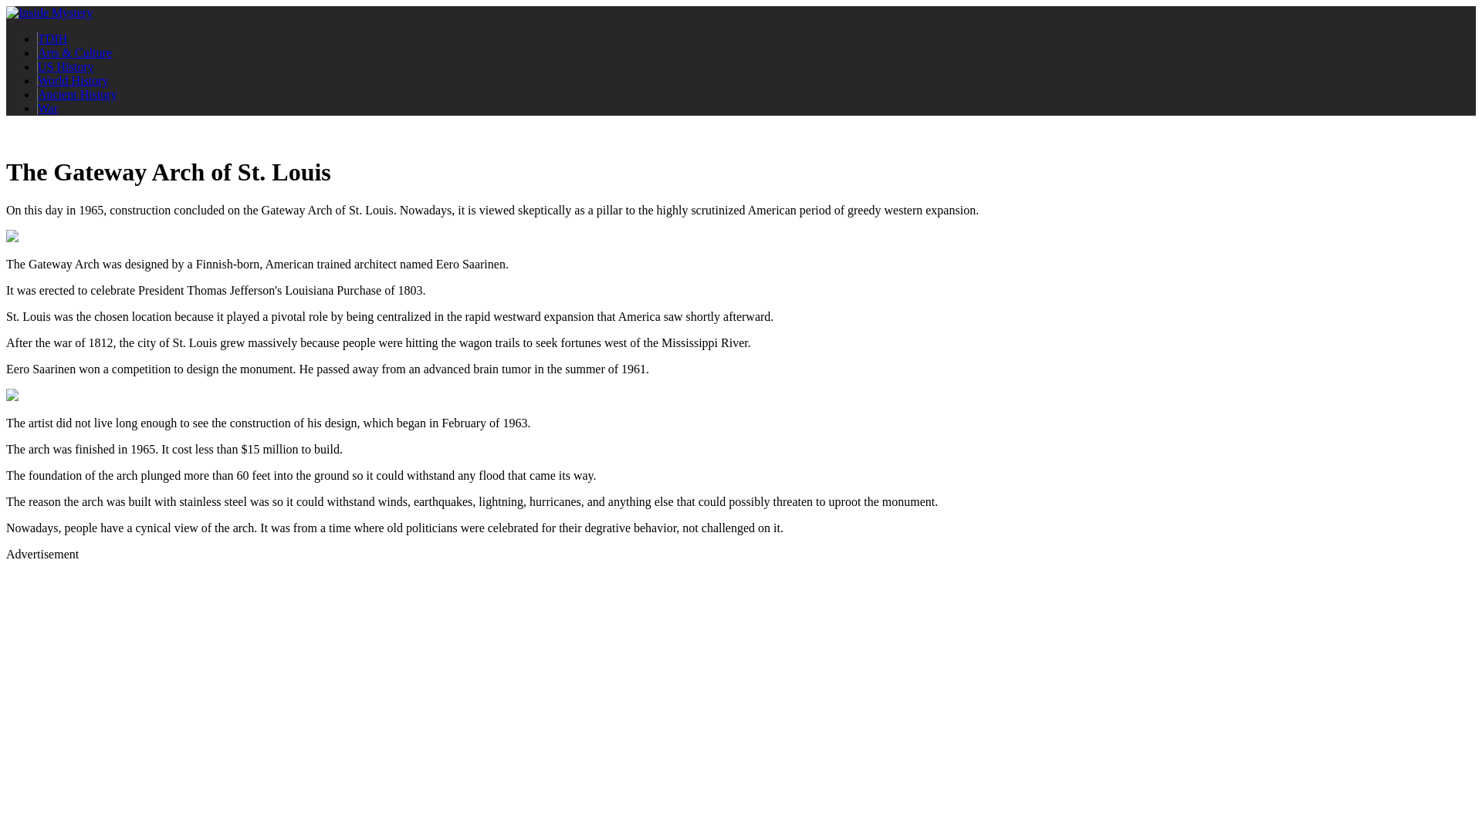  I want to click on TDIH, so click(52, 39).